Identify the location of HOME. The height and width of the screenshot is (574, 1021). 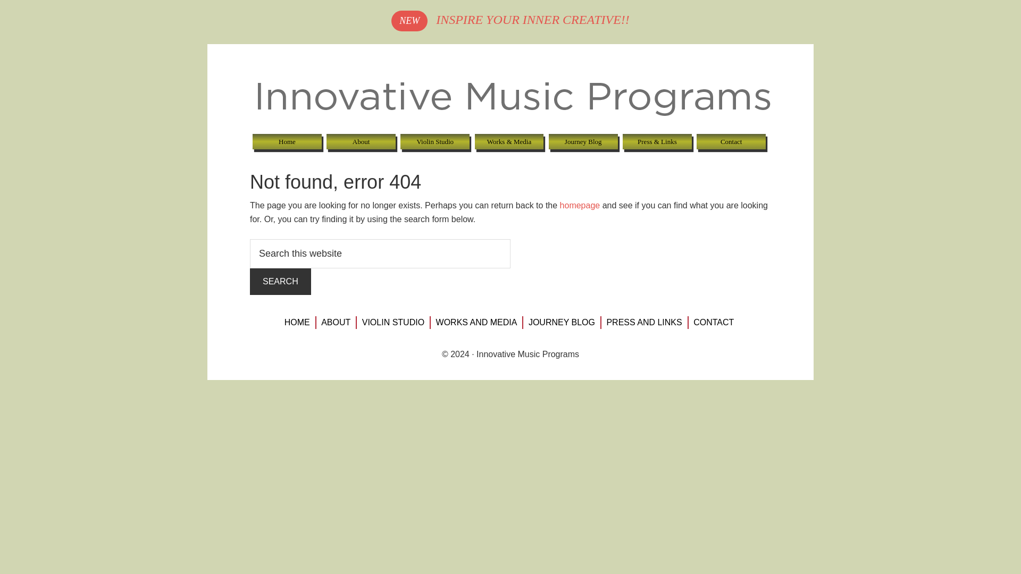
(297, 322).